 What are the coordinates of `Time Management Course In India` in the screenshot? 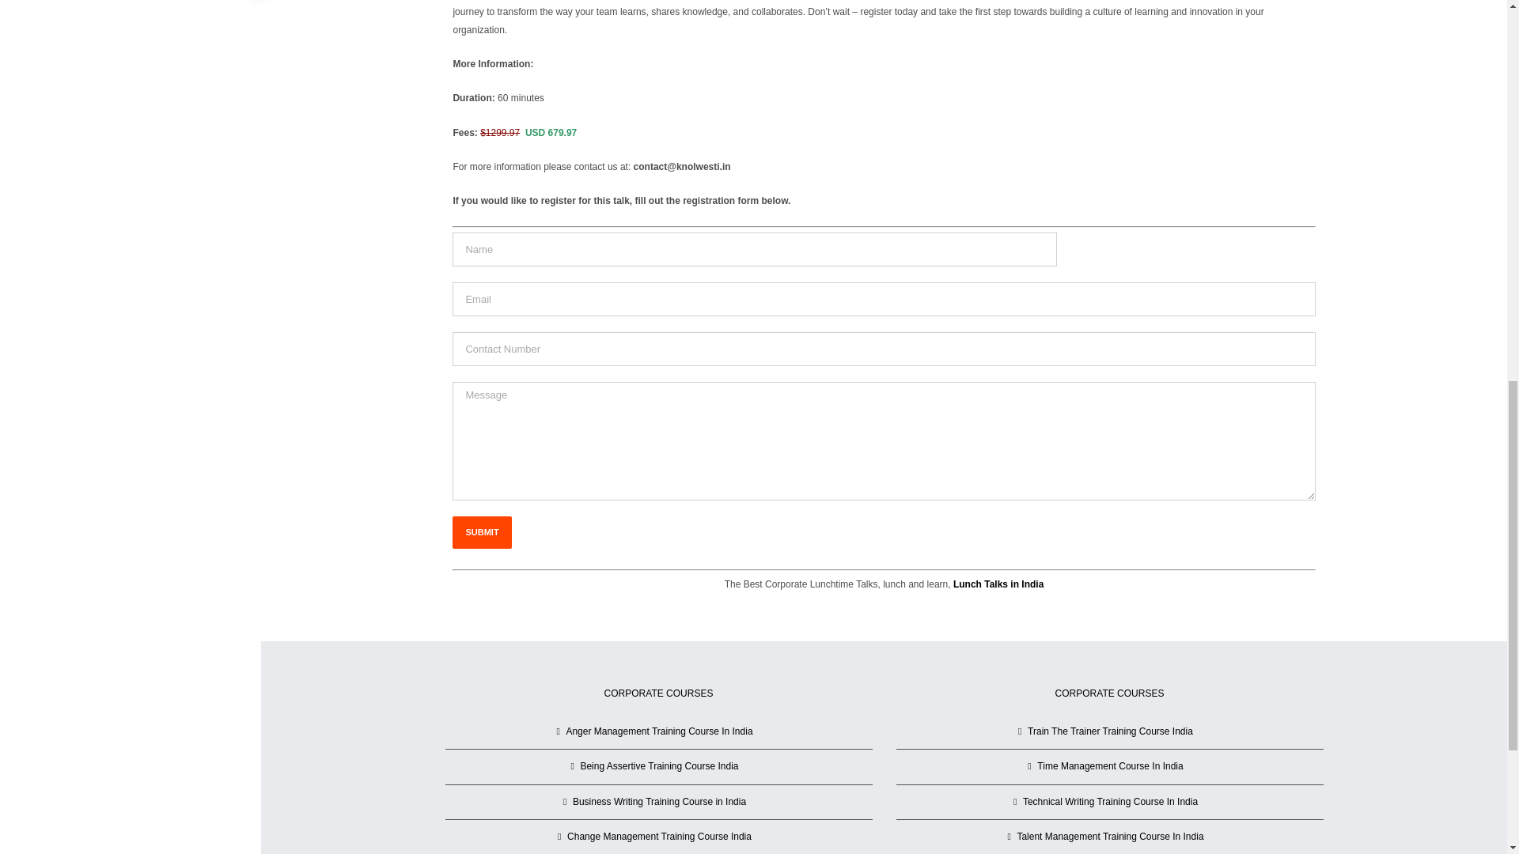 It's located at (1110, 765).